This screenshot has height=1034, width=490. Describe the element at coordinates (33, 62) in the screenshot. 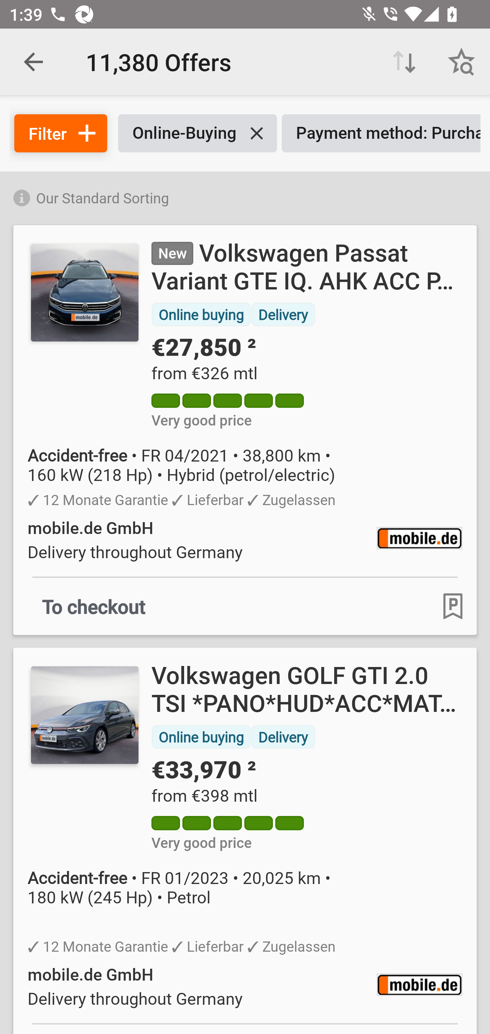

I see `Navigate up` at that location.